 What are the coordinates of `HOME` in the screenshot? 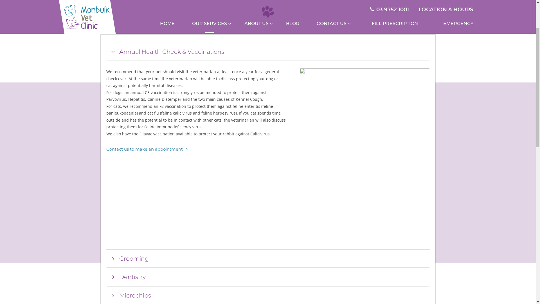 It's located at (167, 85).